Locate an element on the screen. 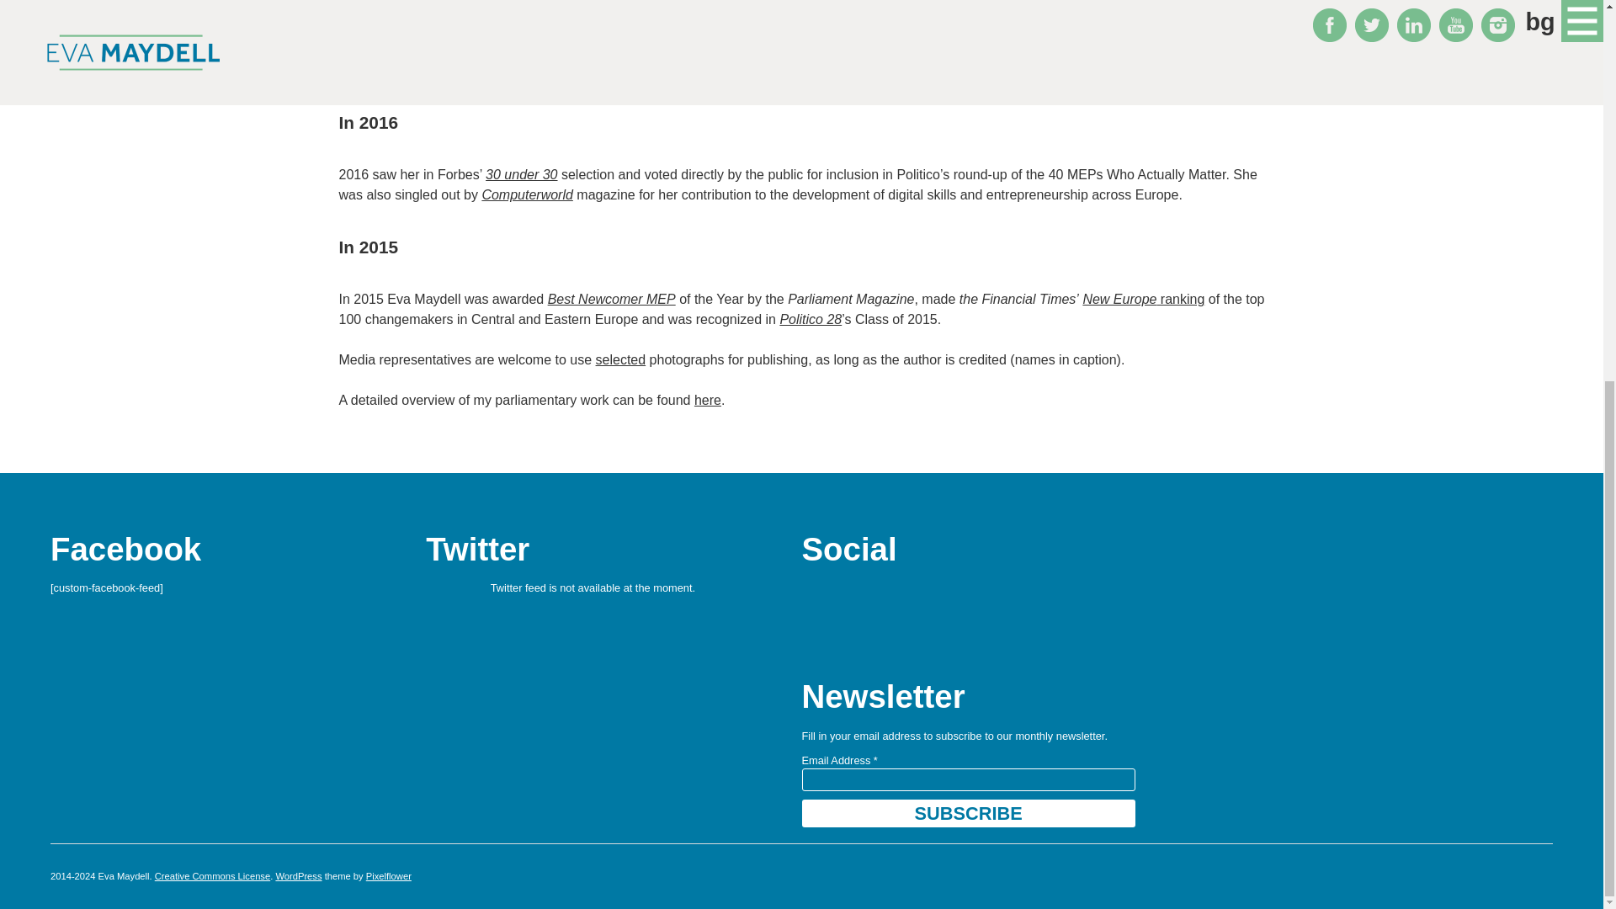 This screenshot has width=1616, height=909. LinkedIn is located at coordinates (909, 597).